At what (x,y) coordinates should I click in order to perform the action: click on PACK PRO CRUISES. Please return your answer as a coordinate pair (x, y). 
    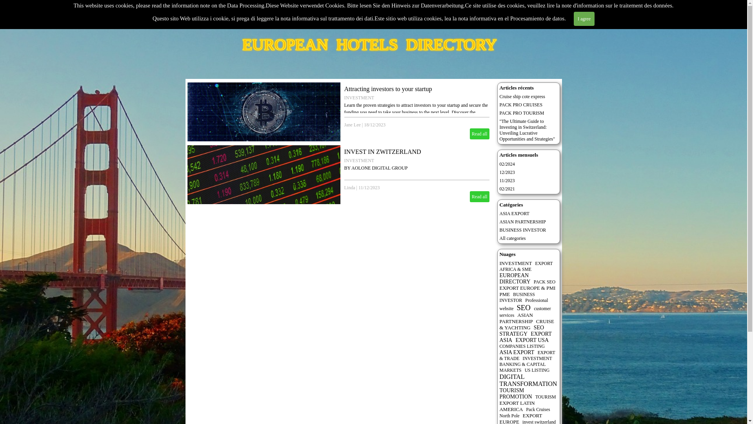
    Looking at the image, I should click on (521, 105).